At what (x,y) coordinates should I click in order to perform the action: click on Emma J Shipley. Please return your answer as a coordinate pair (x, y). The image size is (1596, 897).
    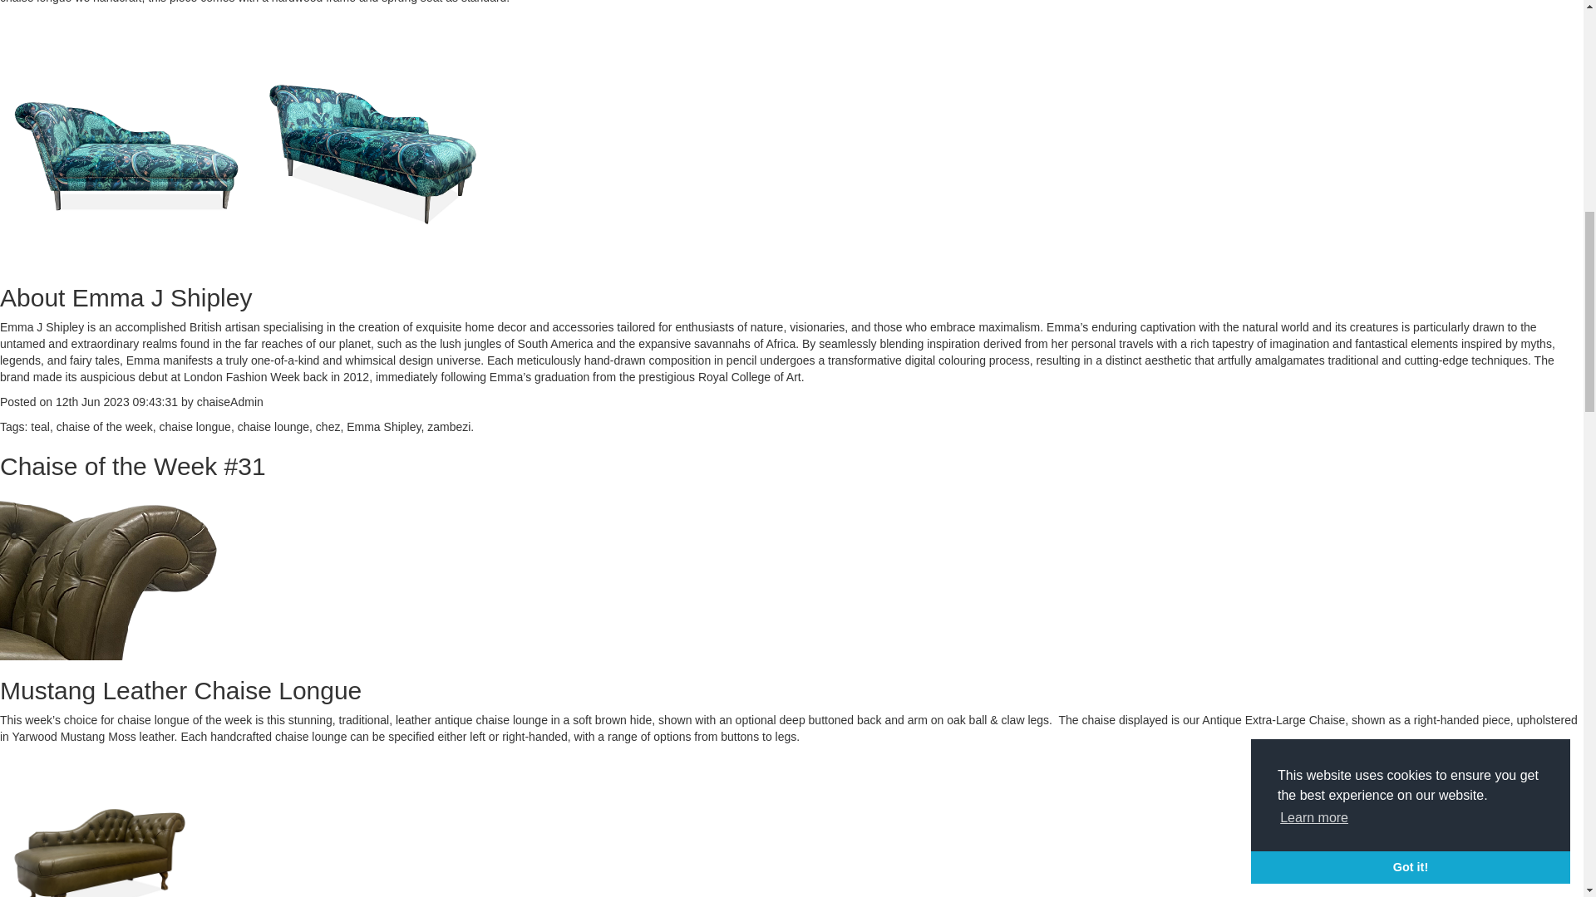
    Looking at the image, I should click on (42, 326).